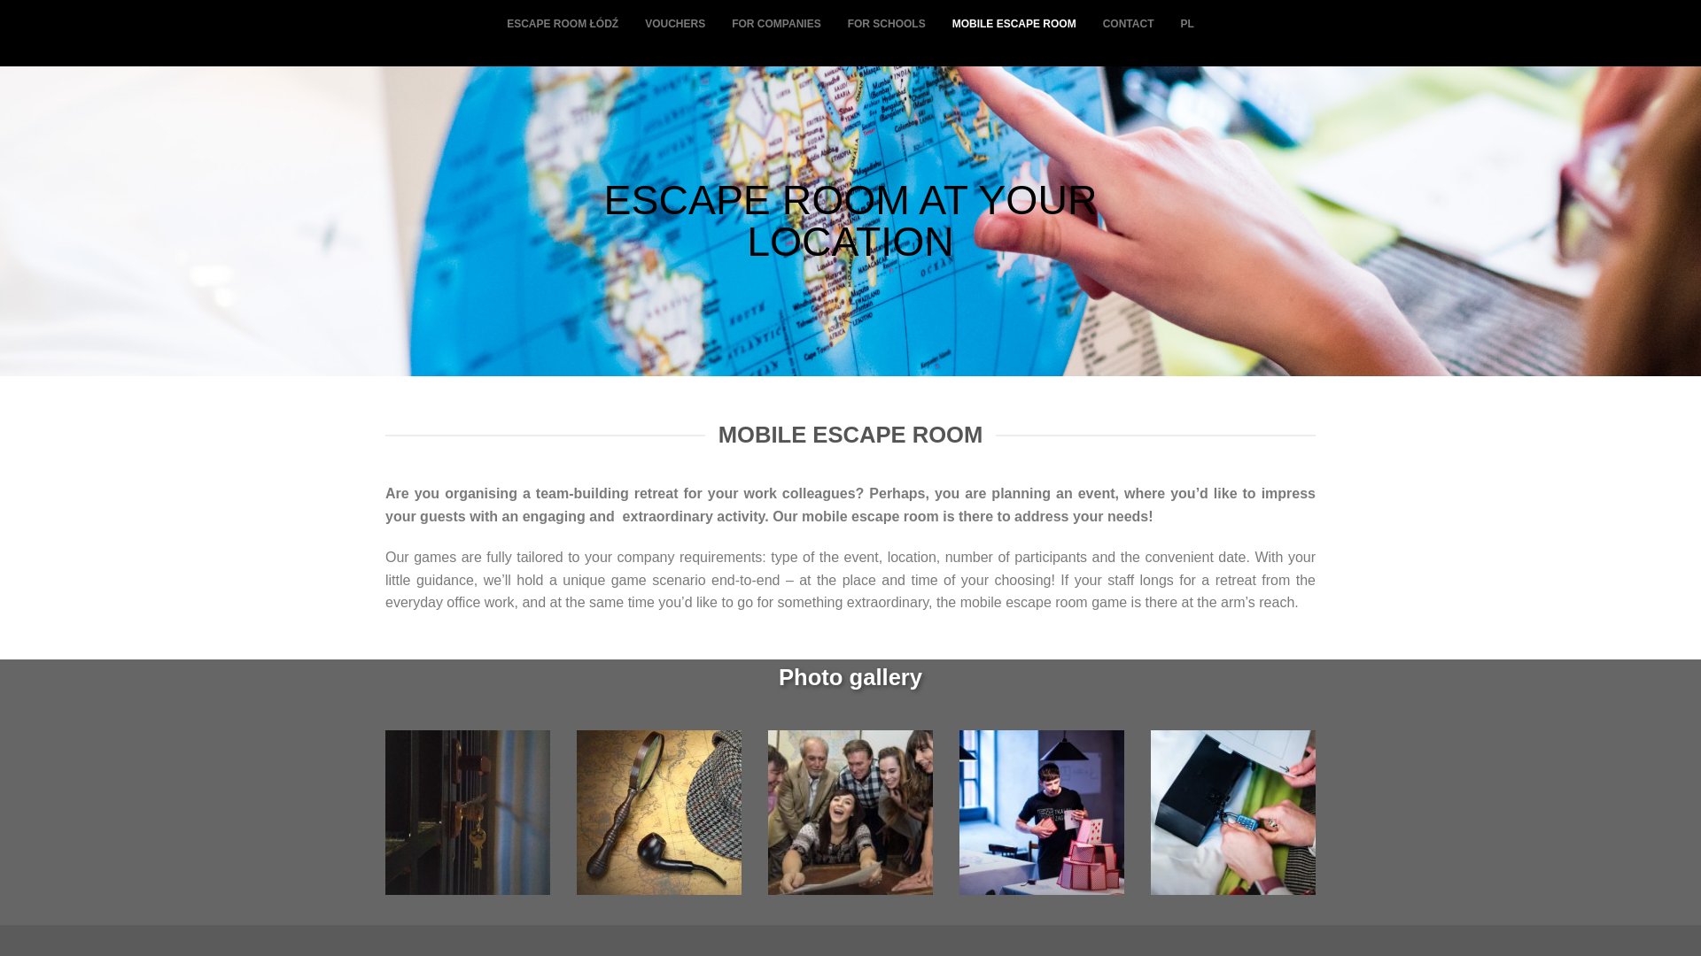 Image resolution: width=1701 pixels, height=956 pixels. I want to click on VOUCHERS, so click(674, 25).